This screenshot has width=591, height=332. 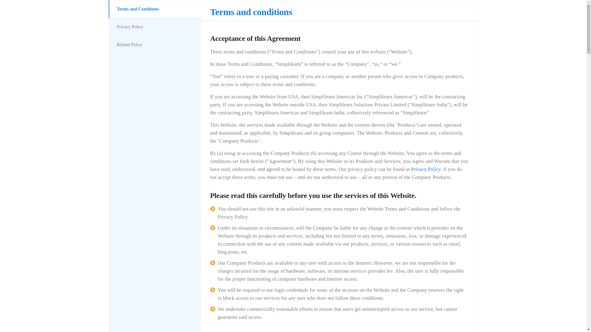 I want to click on Privacy Policy, so click(x=155, y=27).